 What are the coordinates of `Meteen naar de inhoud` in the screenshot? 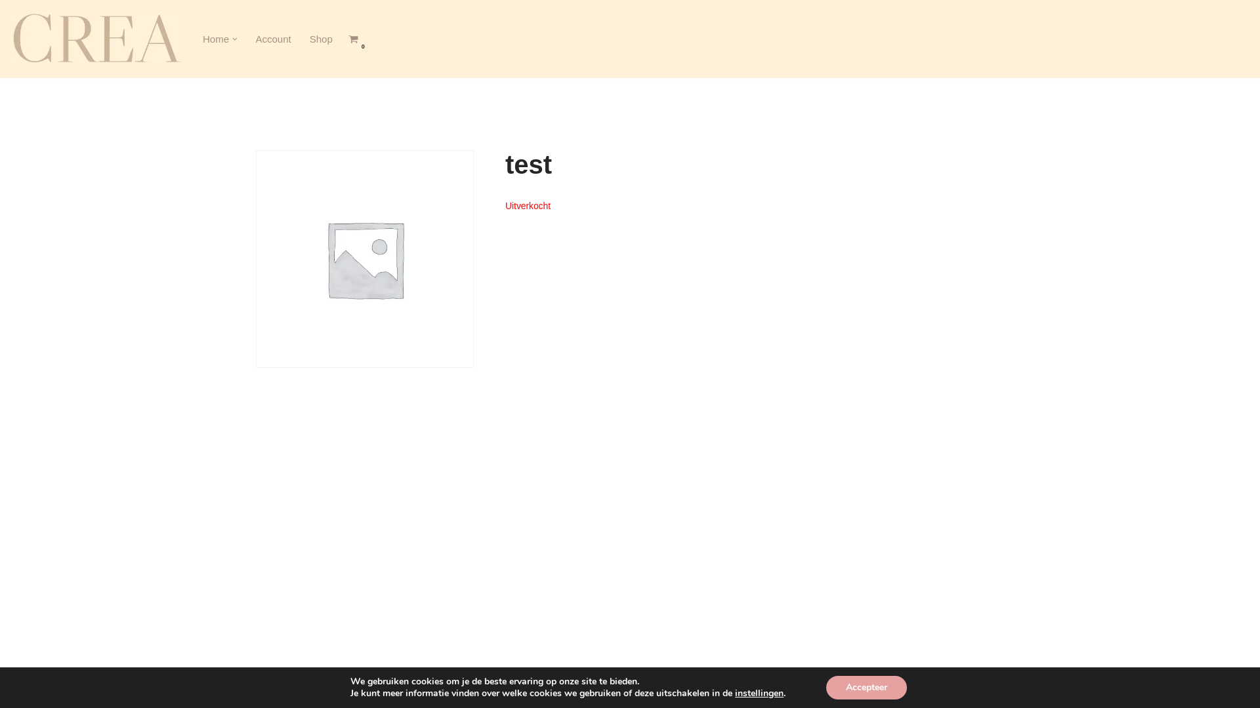 It's located at (10, 28).